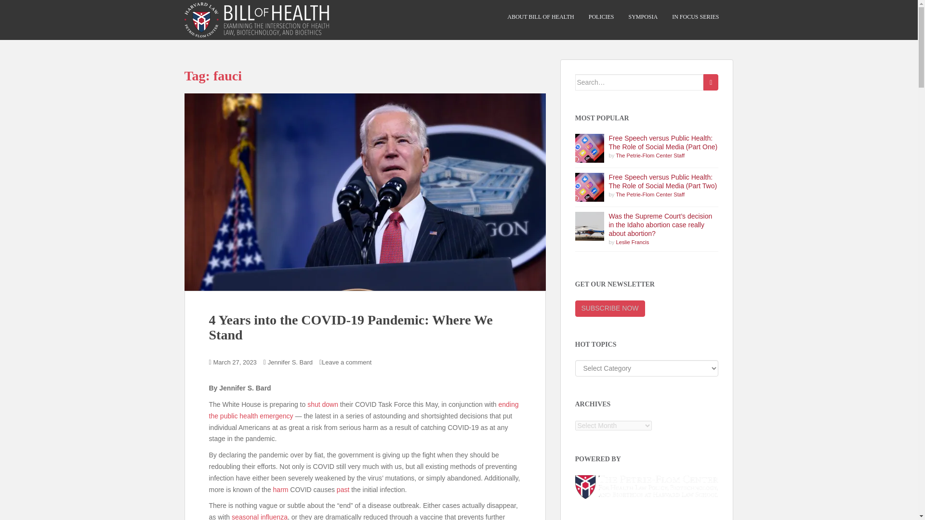 The height and width of the screenshot is (520, 925). I want to click on harm, so click(280, 489).